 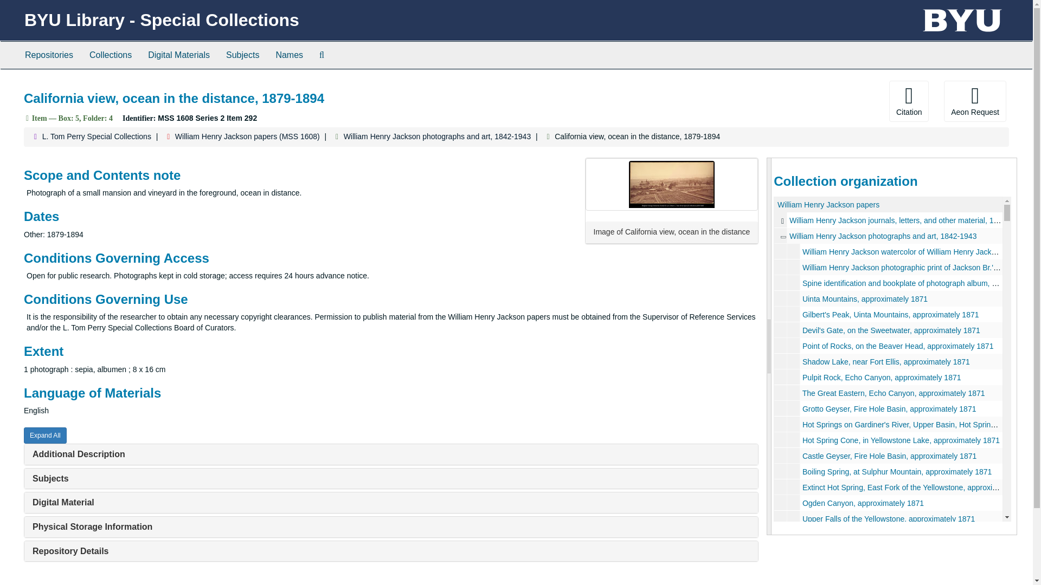 I want to click on The Great Eastern, Echo Canyon, so click(x=888, y=392).